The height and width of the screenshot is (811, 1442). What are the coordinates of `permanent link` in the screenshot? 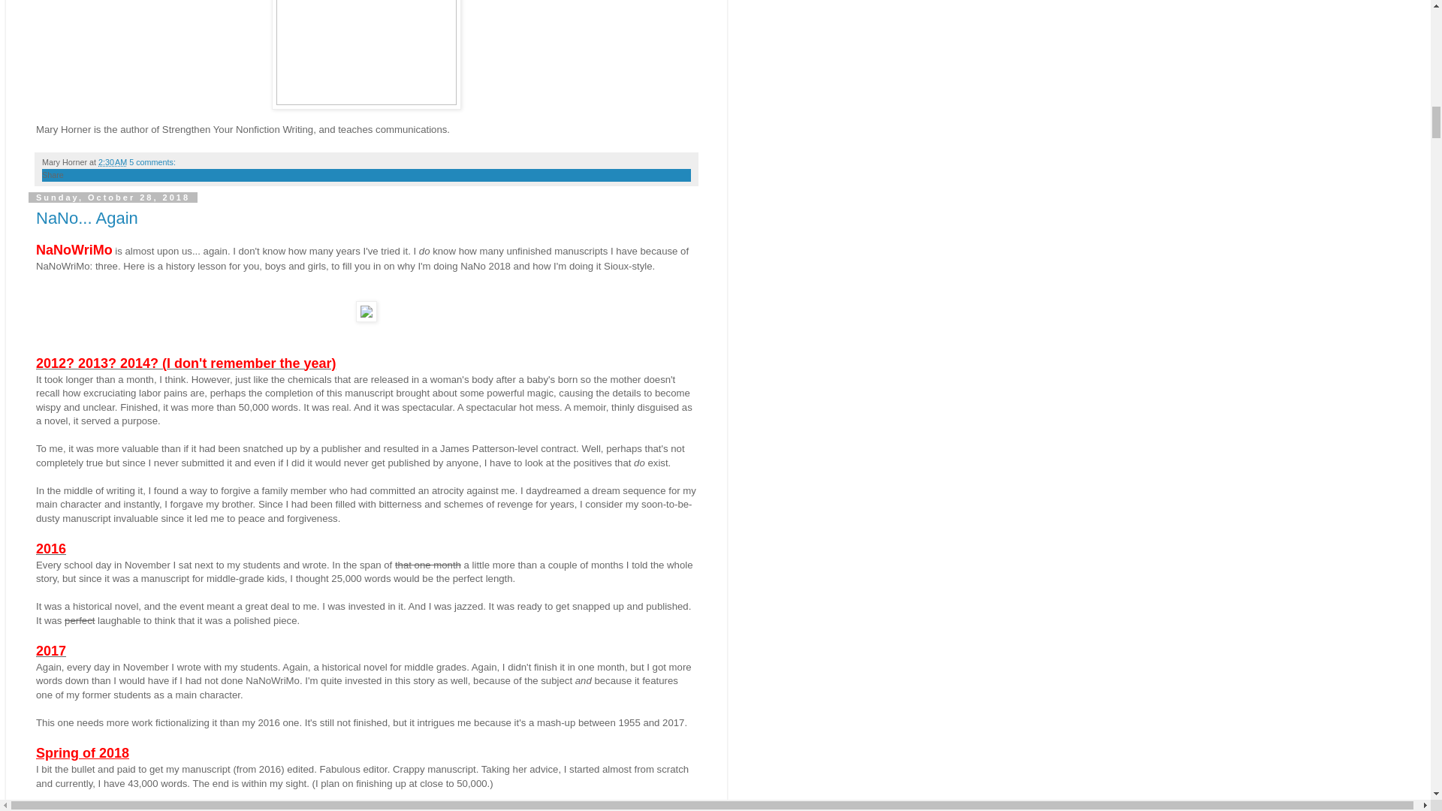 It's located at (112, 162).